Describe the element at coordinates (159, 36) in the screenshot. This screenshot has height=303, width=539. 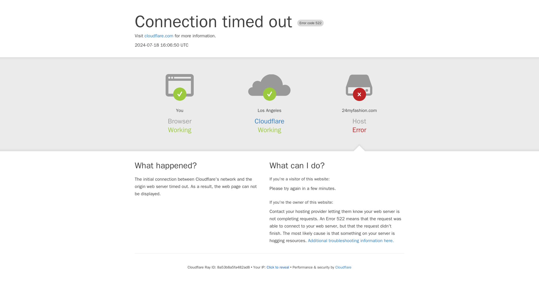
I see `cloudflare.com` at that location.